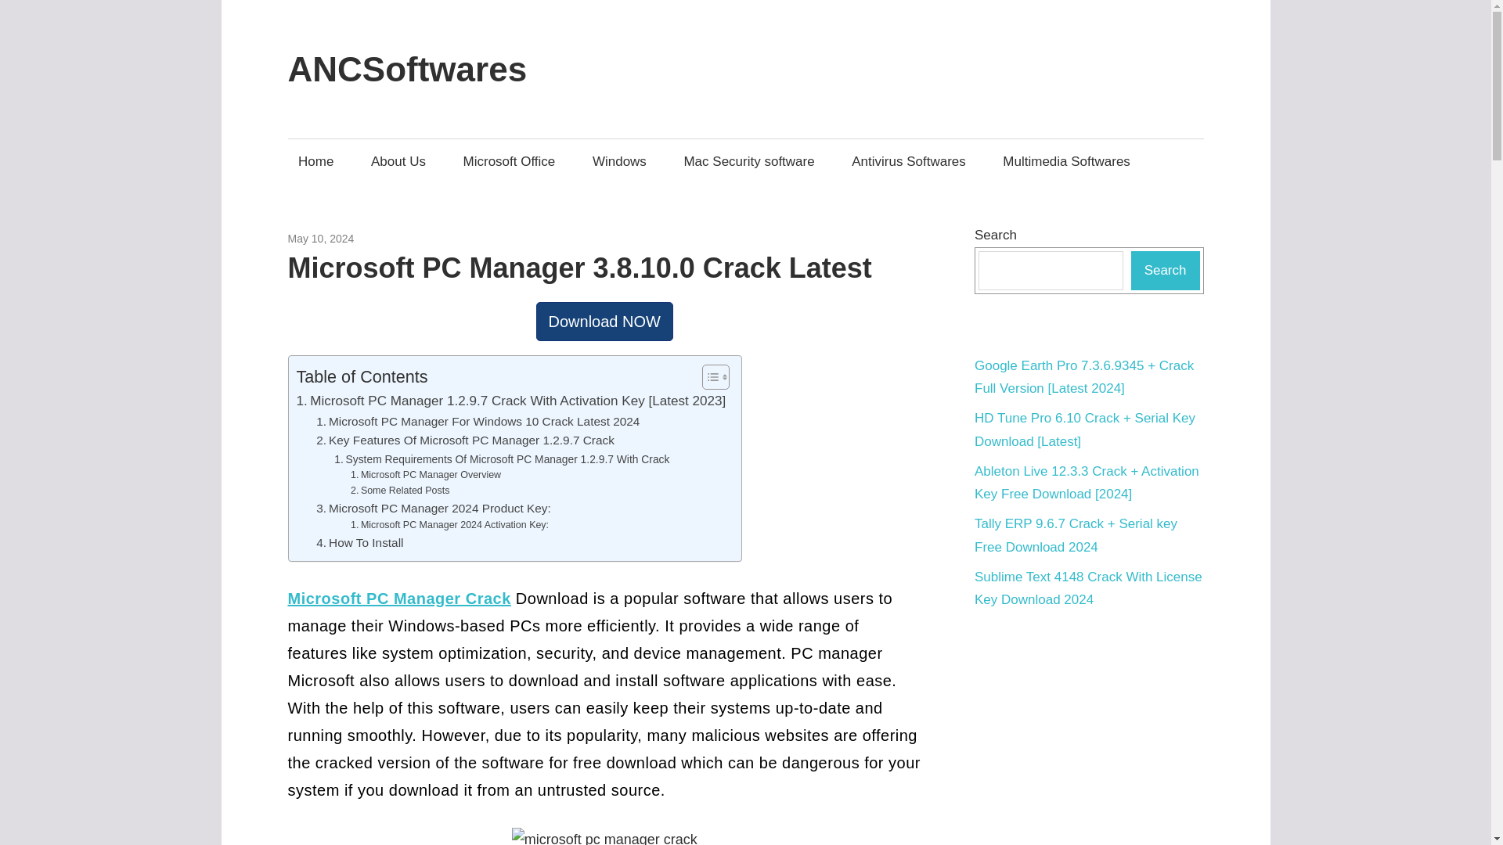 The height and width of the screenshot is (845, 1503). Describe the element at coordinates (509, 161) in the screenshot. I see `Microsoft Office` at that location.